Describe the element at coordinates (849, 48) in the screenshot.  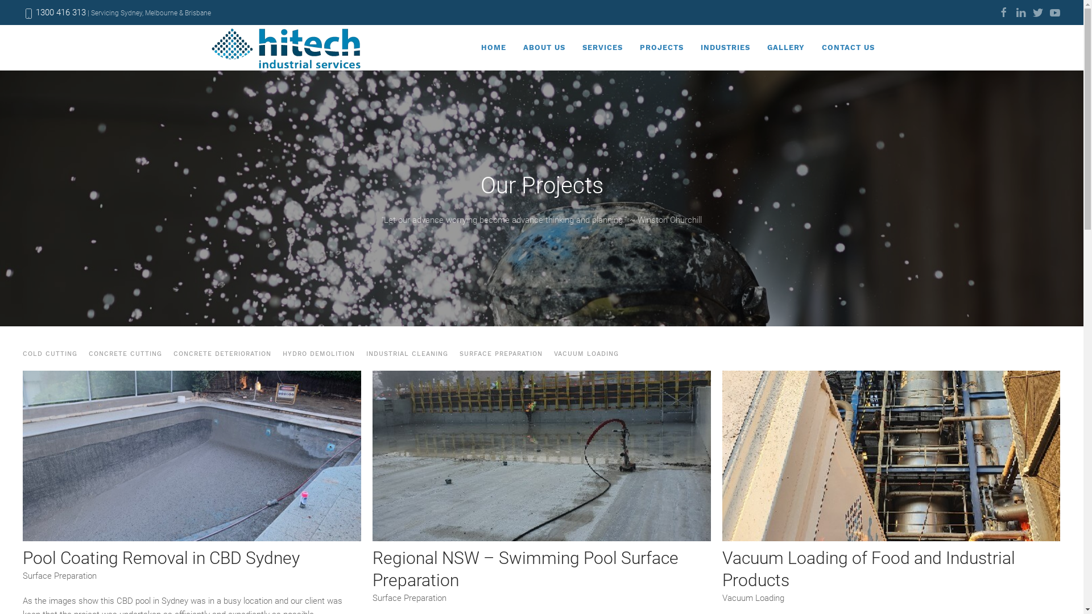
I see `CONTACT US` at that location.